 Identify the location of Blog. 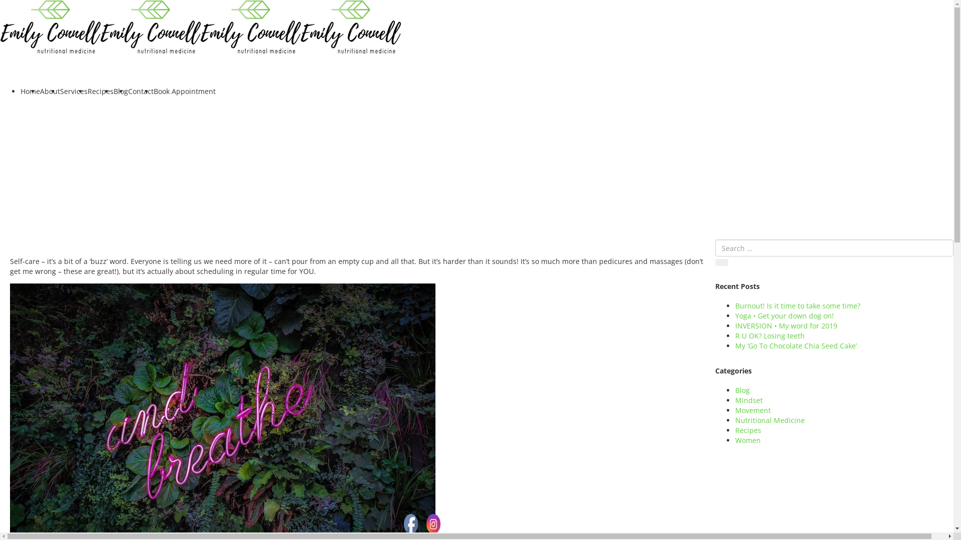
(121, 91).